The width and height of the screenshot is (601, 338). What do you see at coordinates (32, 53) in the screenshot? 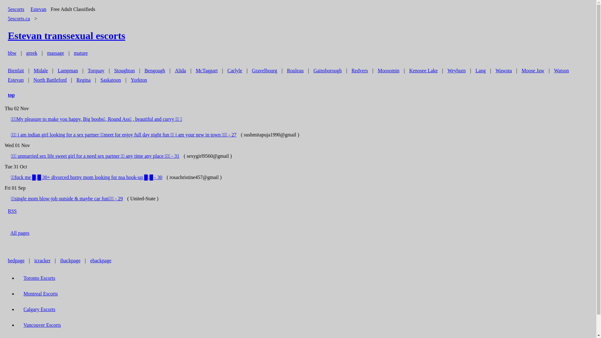
I see `greek` at bounding box center [32, 53].